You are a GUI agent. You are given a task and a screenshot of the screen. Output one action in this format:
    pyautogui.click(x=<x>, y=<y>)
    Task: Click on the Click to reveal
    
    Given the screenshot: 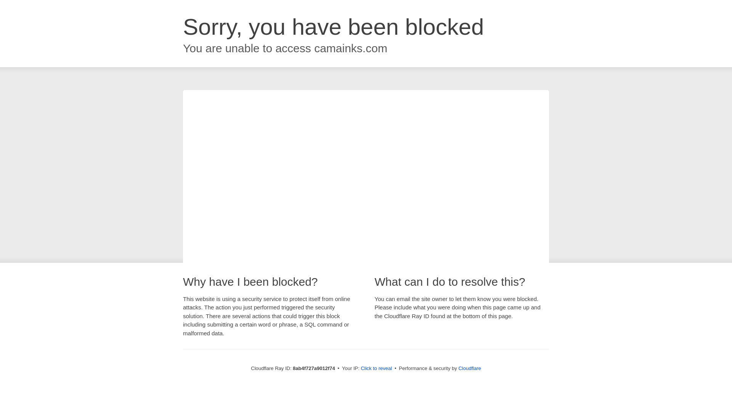 What is the action you would take?
    pyautogui.click(x=376, y=369)
    